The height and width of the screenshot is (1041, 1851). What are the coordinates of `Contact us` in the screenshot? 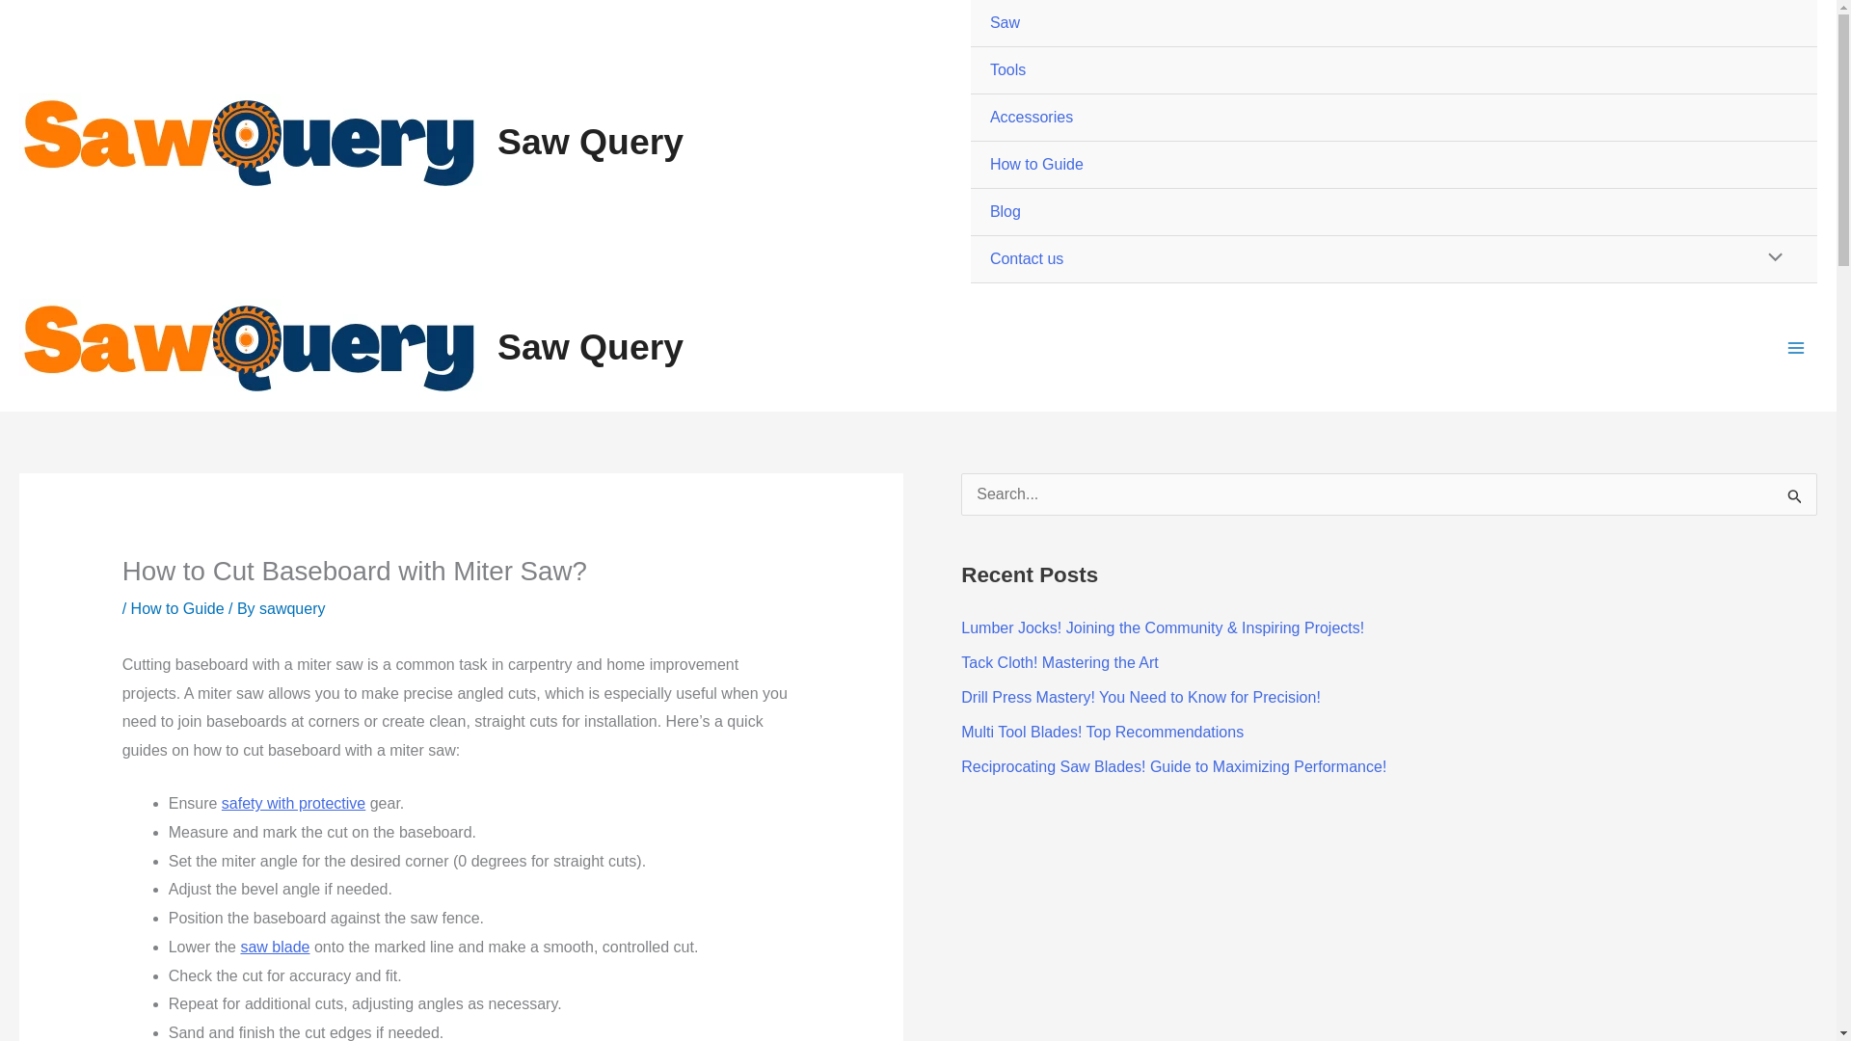 It's located at (1394, 259).